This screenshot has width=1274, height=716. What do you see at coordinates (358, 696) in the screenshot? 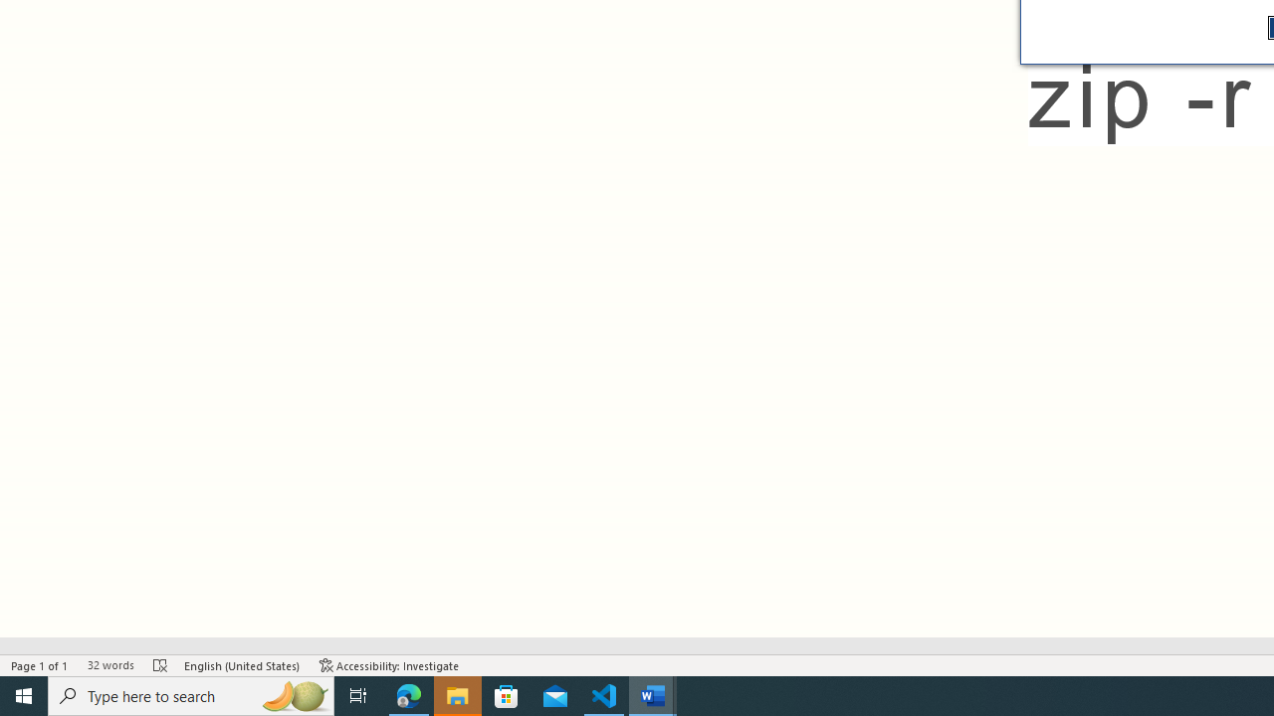
I see `Task View` at bounding box center [358, 696].